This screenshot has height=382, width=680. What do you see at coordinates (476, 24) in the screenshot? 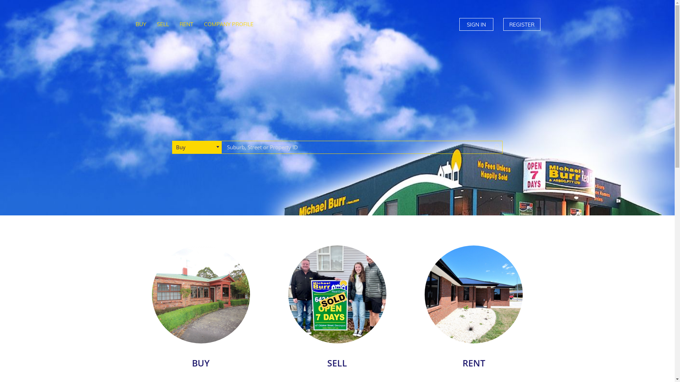
I see `SIGN IN` at bounding box center [476, 24].